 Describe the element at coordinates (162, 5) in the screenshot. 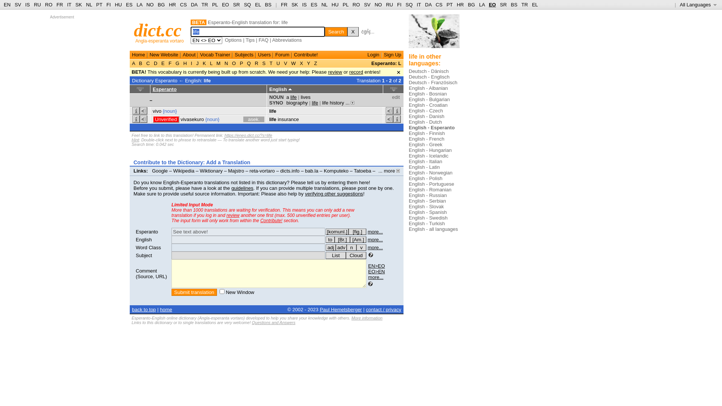

I see `BG` at that location.